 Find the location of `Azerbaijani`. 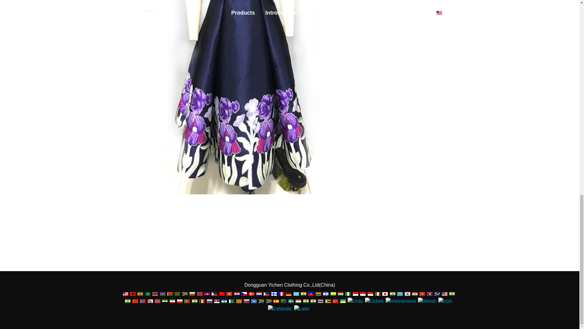

Azerbaijani is located at coordinates (162, 294).